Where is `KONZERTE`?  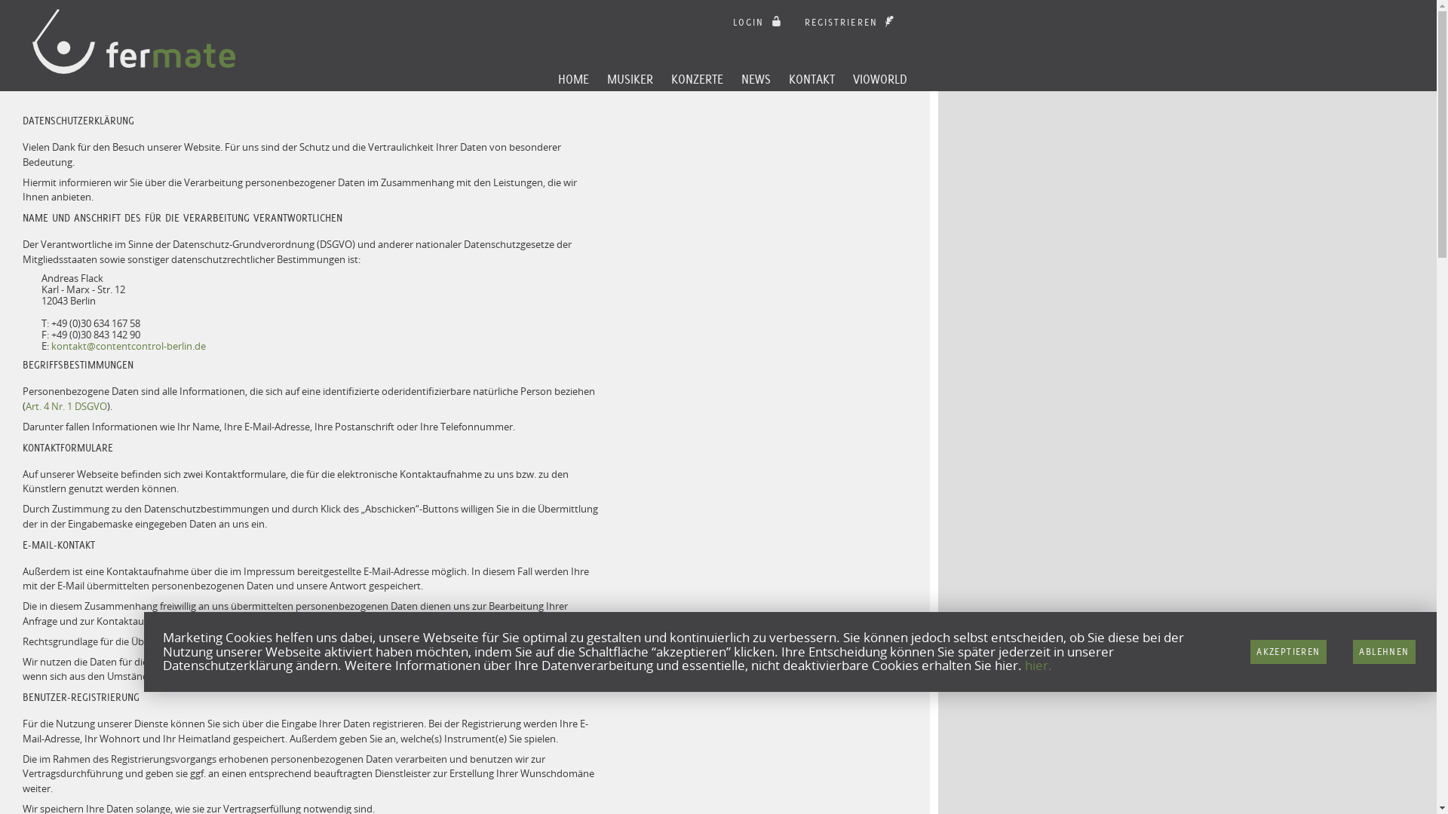 KONZERTE is located at coordinates (697, 79).